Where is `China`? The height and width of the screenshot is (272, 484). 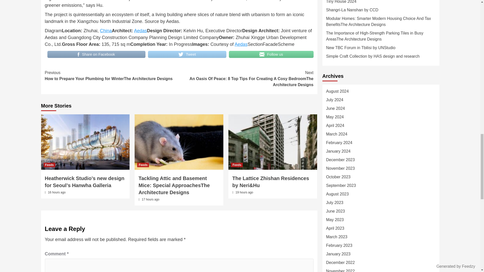 China is located at coordinates (106, 31).